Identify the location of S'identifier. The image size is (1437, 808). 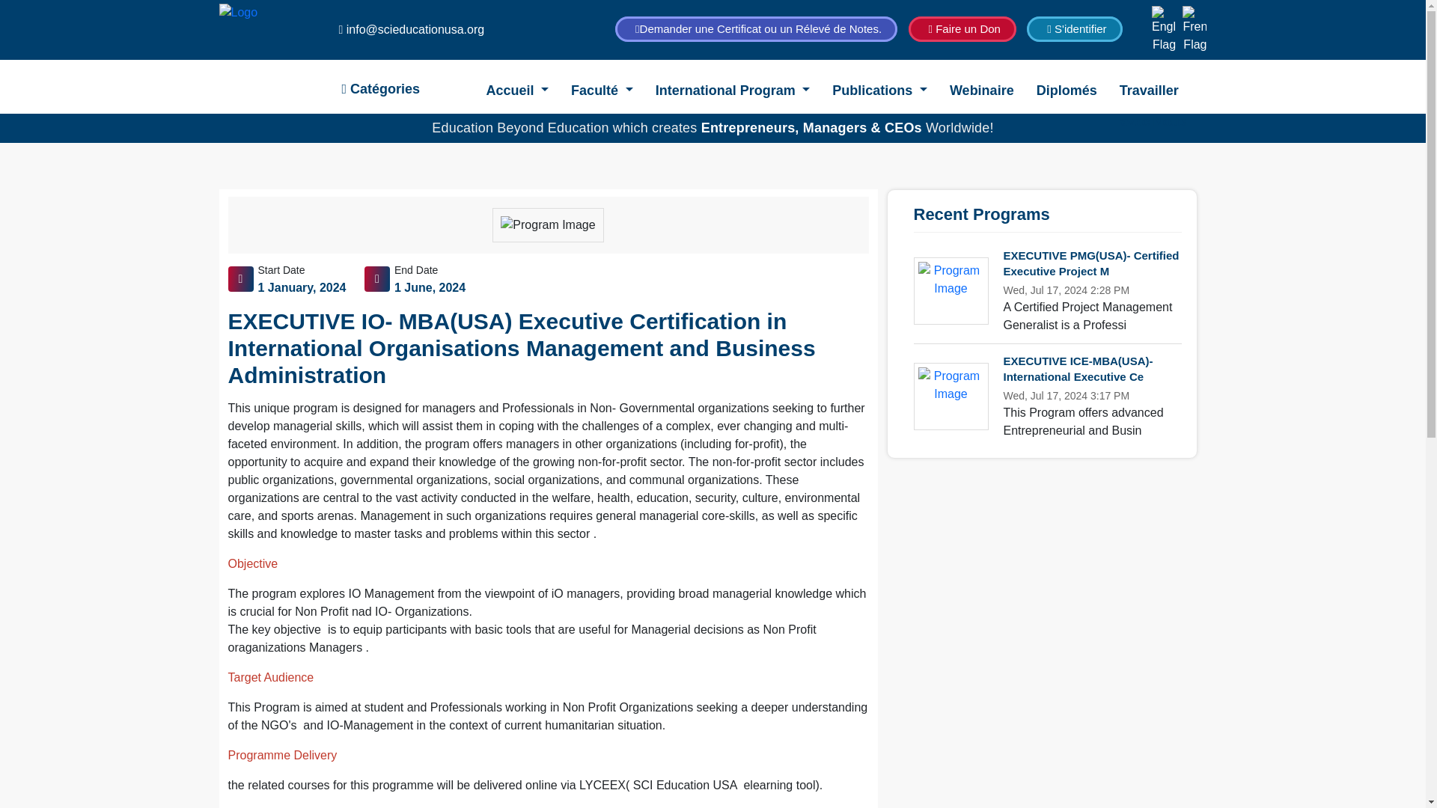
(1075, 28).